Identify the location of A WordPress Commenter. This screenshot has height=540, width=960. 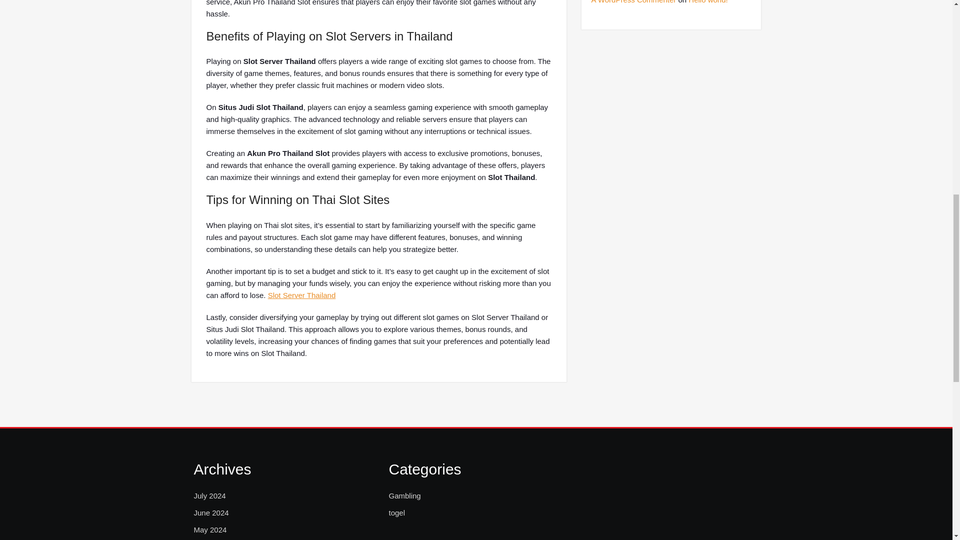
(633, 2).